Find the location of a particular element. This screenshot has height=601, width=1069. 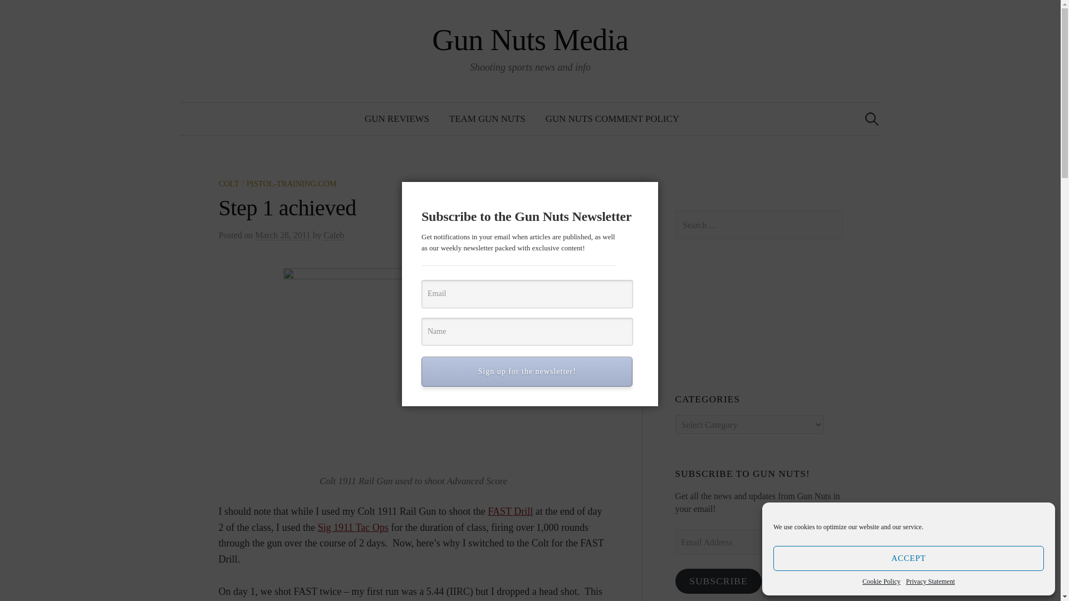

TEAM GUN NUTS is located at coordinates (487, 119).